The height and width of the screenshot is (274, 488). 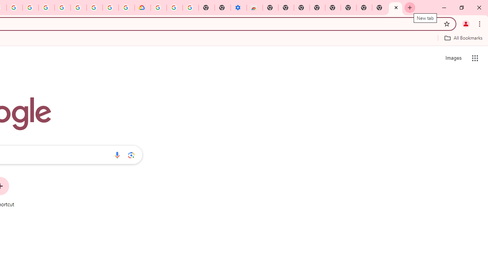 I want to click on New Tab, so click(x=396, y=8).